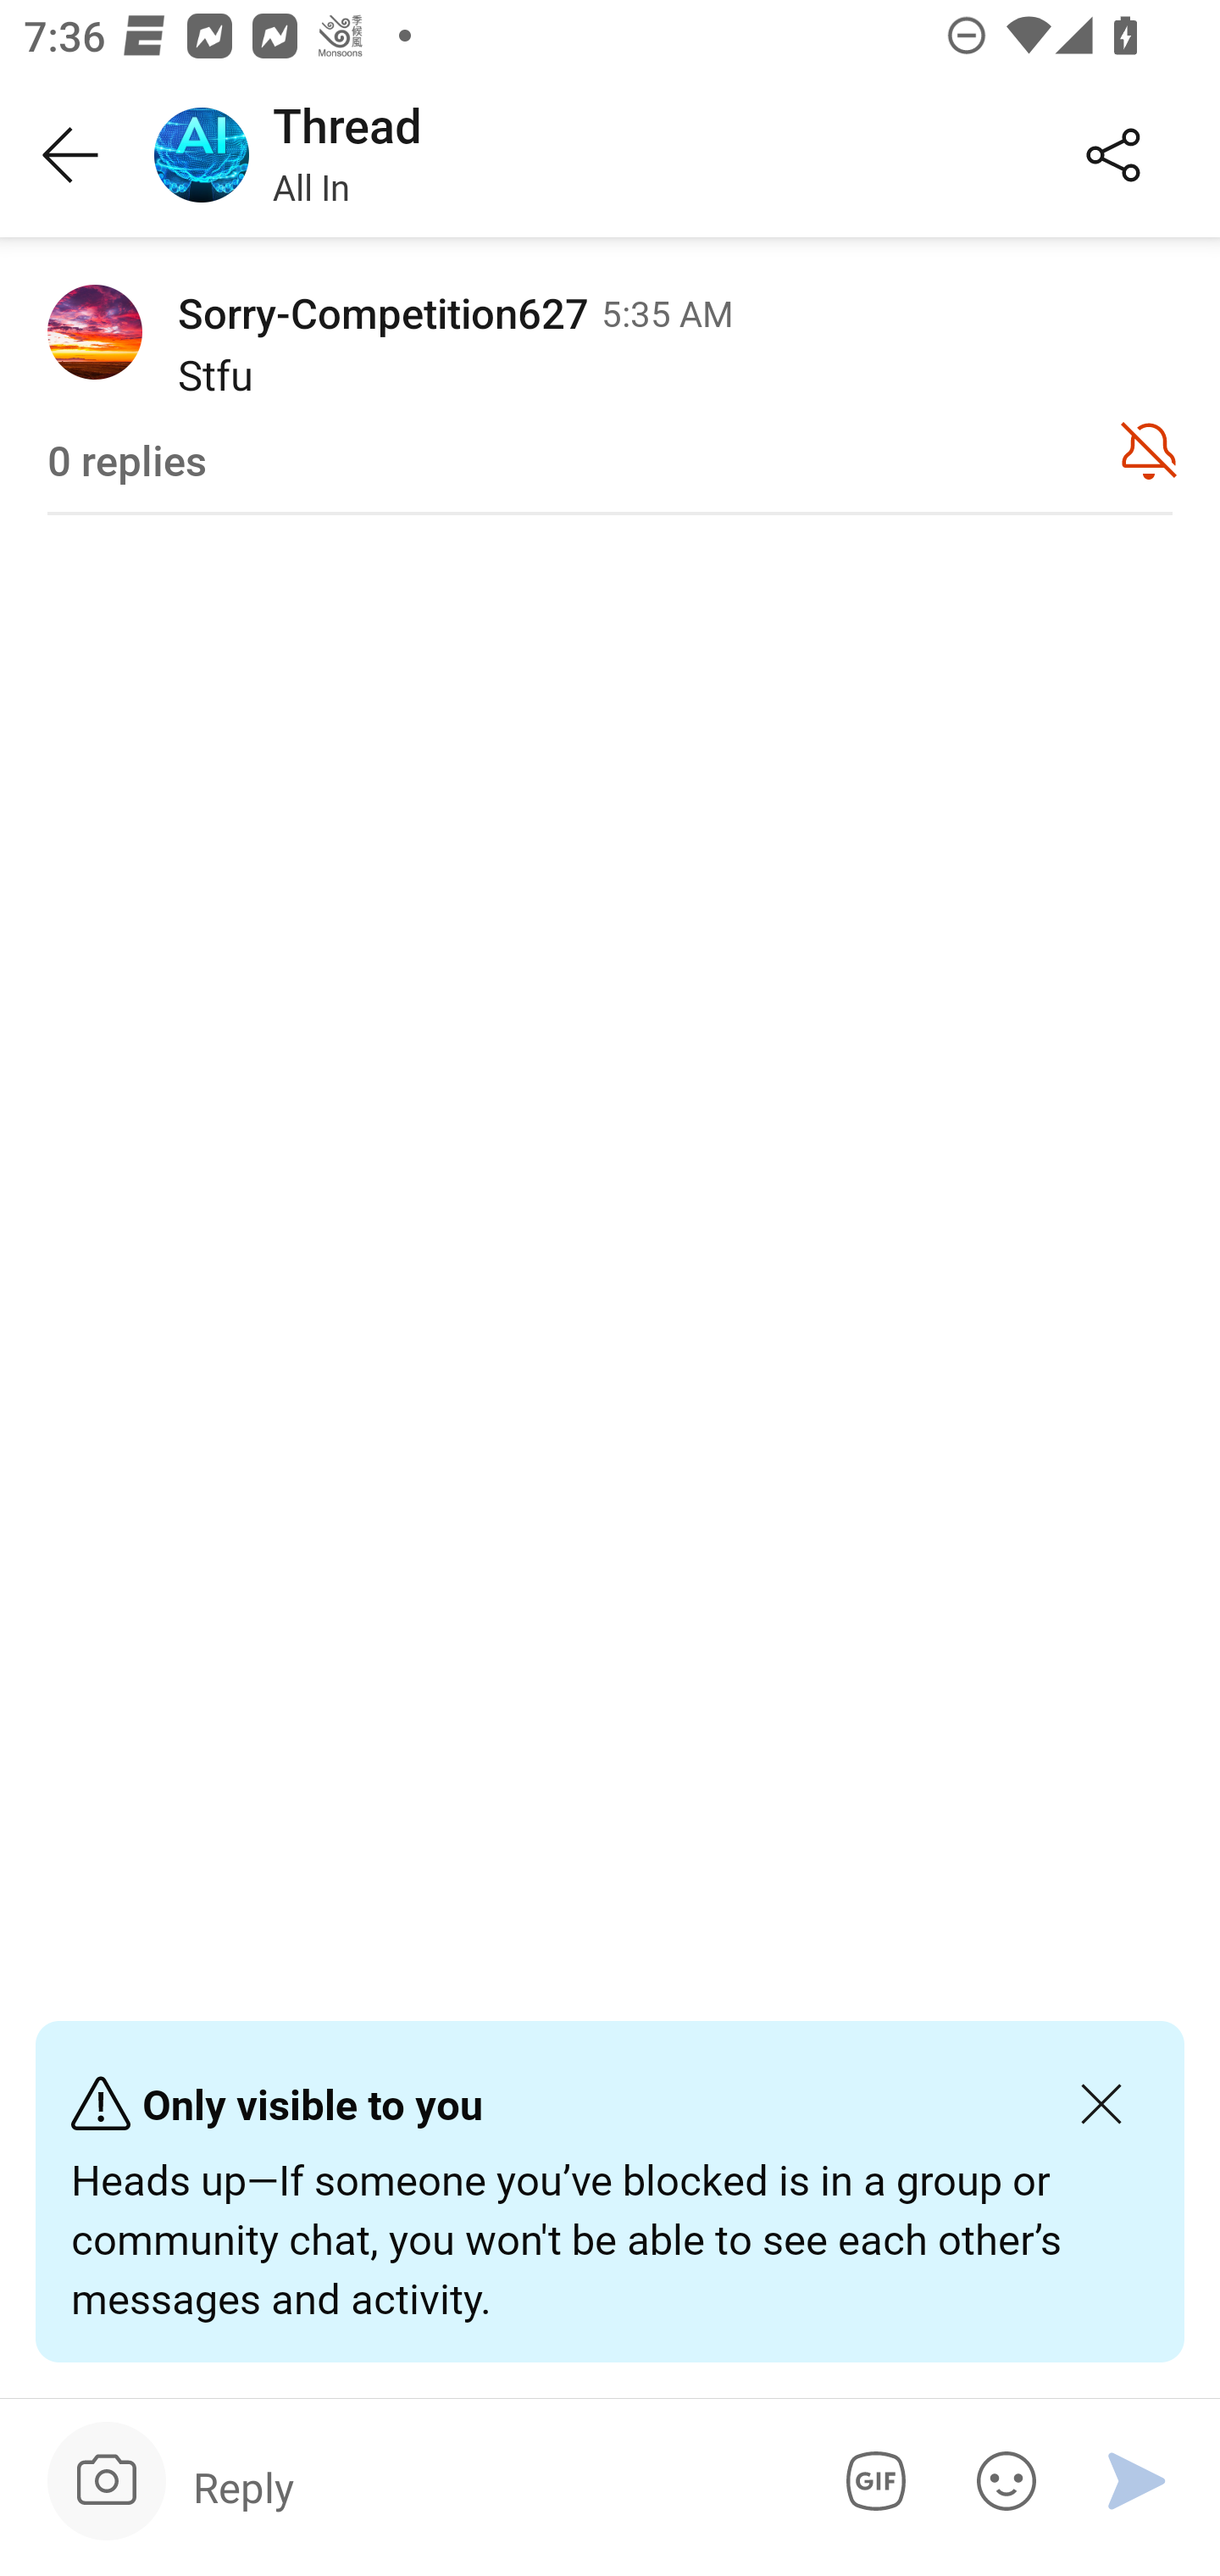 This screenshot has width=1220, height=2576. I want to click on Add sticker, so click(1001, 2481).